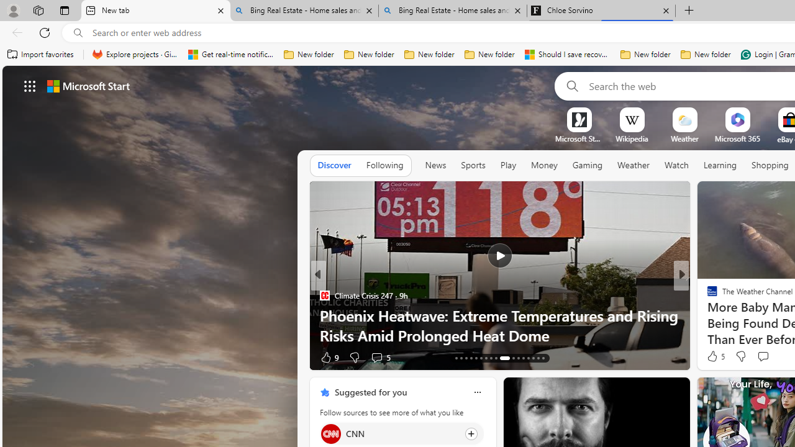  What do you see at coordinates (30, 86) in the screenshot?
I see `App launcher` at bounding box center [30, 86].